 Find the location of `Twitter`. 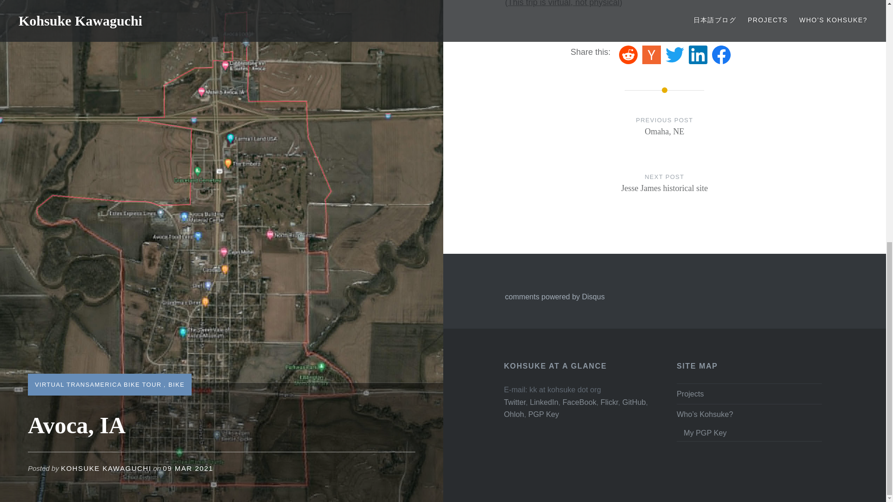

Twitter is located at coordinates (188, 2).